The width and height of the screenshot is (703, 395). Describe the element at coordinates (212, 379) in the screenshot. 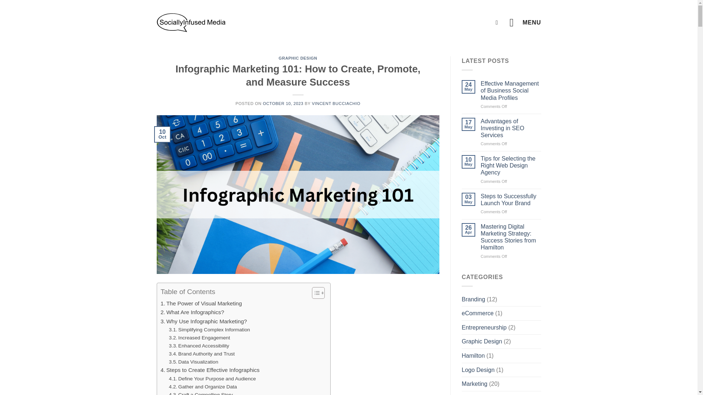

I see `Define Your Purpose and Audience` at that location.